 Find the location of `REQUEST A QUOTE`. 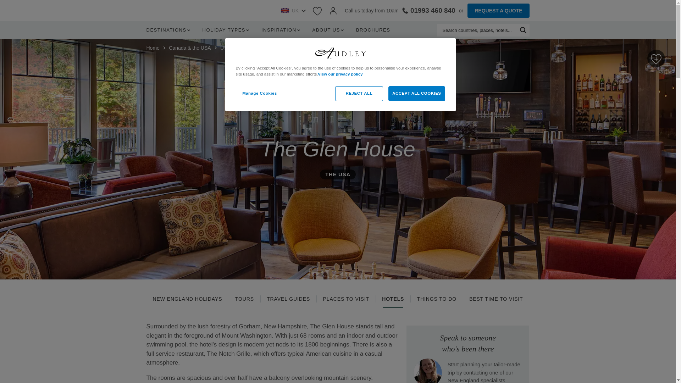

REQUEST A QUOTE is located at coordinates (498, 10).